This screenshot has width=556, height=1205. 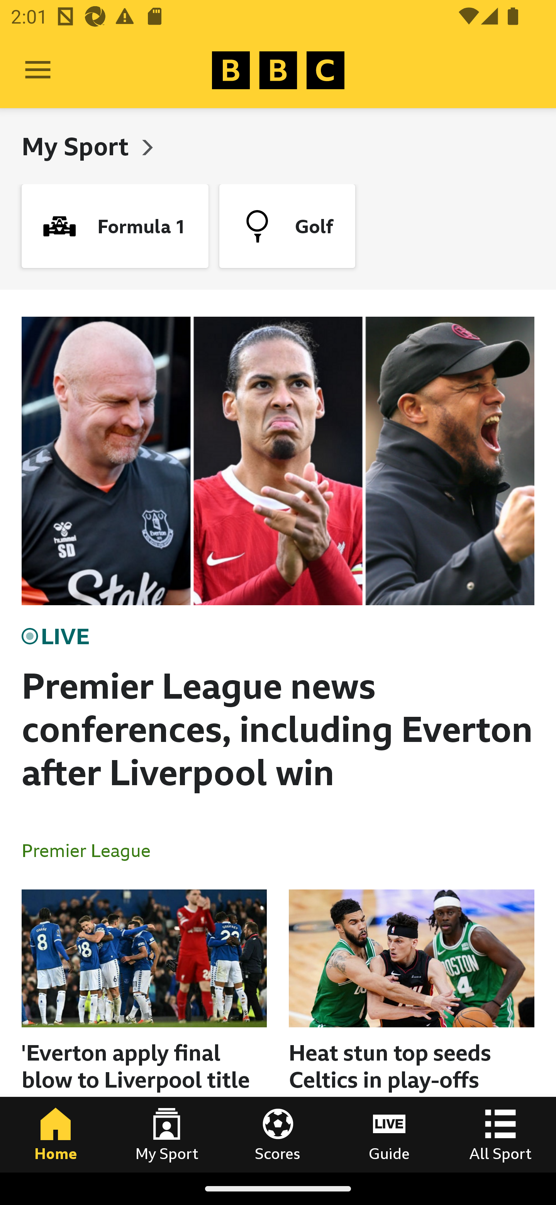 What do you see at coordinates (500, 1134) in the screenshot?
I see `All Sport` at bounding box center [500, 1134].